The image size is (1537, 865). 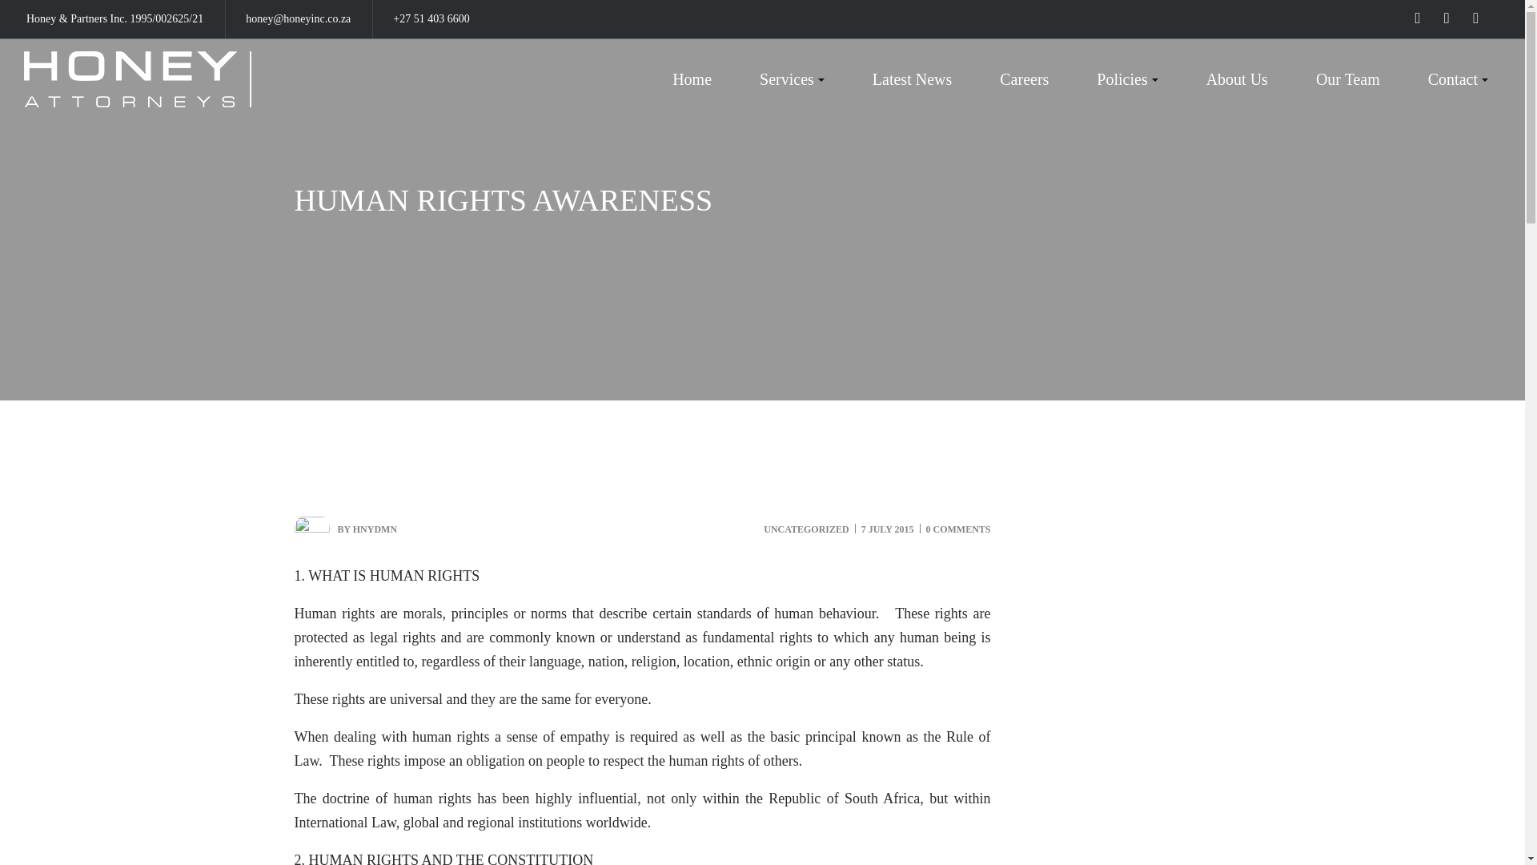 What do you see at coordinates (792, 78) in the screenshot?
I see `Services` at bounding box center [792, 78].